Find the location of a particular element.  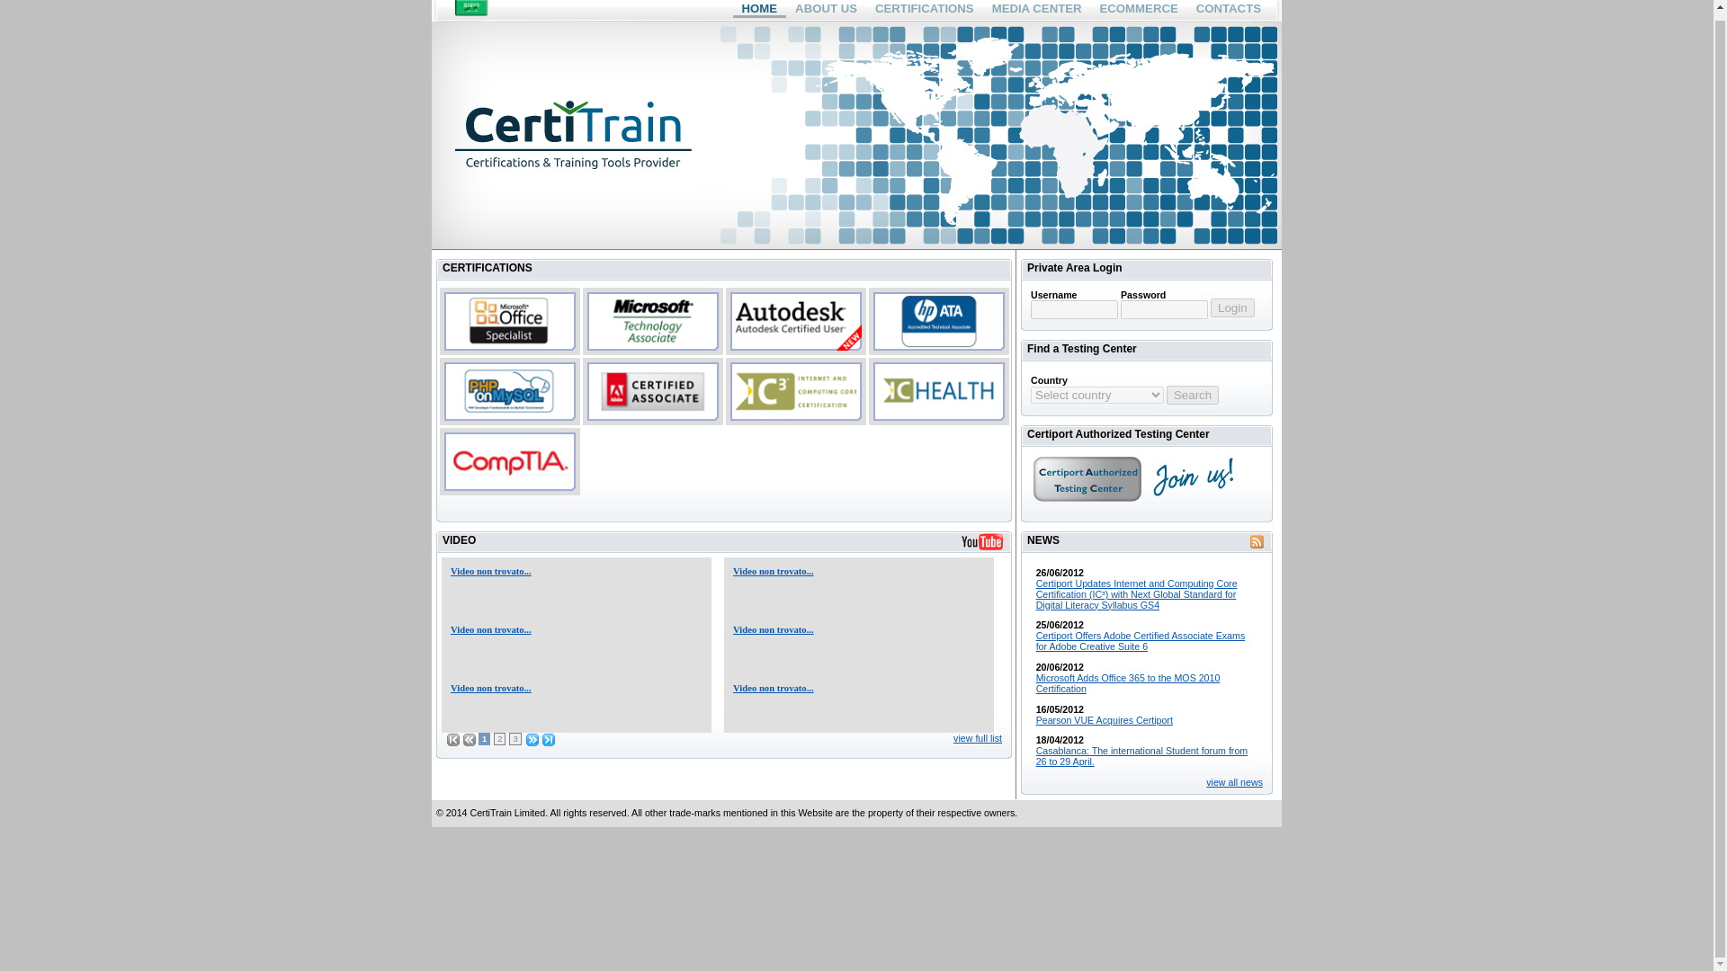

Video non trovato... is located at coordinates (773, 689).